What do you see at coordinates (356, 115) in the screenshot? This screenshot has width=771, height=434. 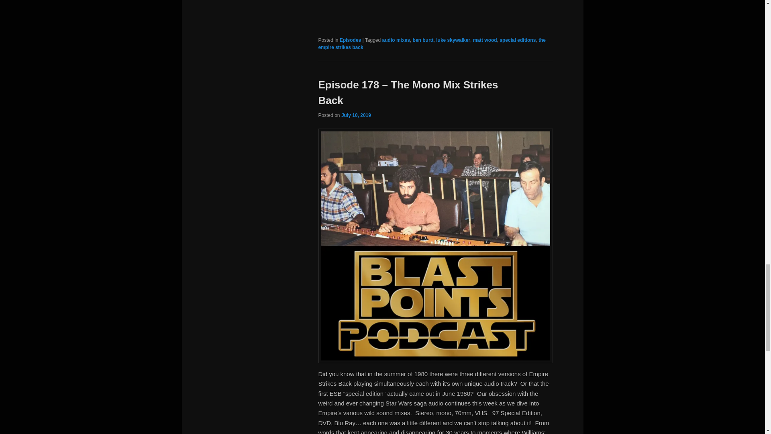 I see `11:49 am` at bounding box center [356, 115].